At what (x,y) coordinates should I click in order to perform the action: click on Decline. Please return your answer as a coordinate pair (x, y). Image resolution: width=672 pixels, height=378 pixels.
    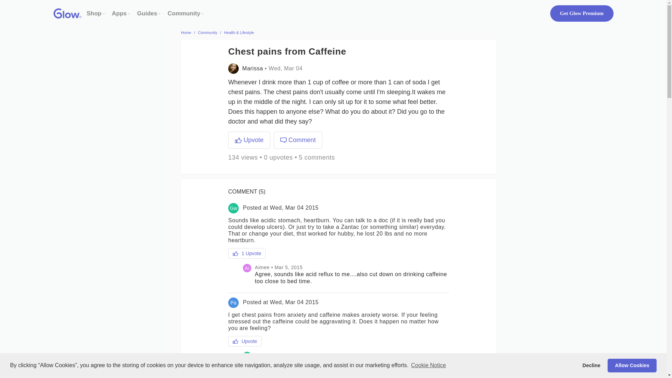
    Looking at the image, I should click on (591, 365).